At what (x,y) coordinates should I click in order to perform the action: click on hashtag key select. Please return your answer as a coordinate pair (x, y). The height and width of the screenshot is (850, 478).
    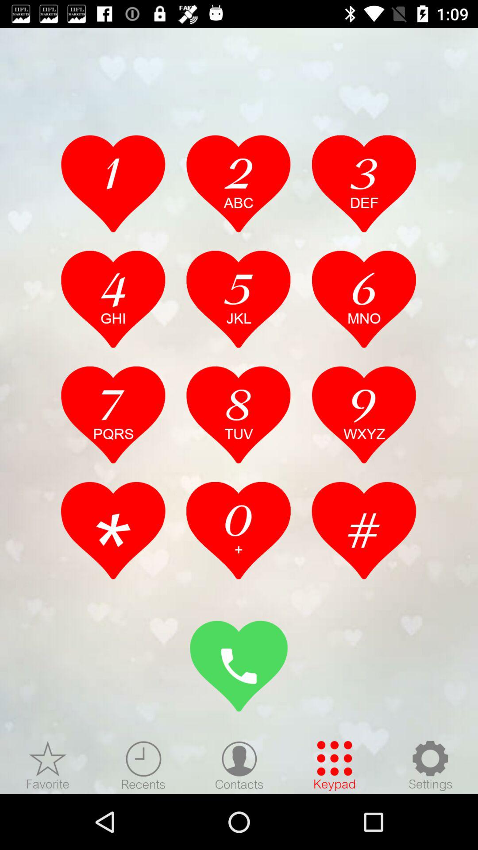
    Looking at the image, I should click on (364, 530).